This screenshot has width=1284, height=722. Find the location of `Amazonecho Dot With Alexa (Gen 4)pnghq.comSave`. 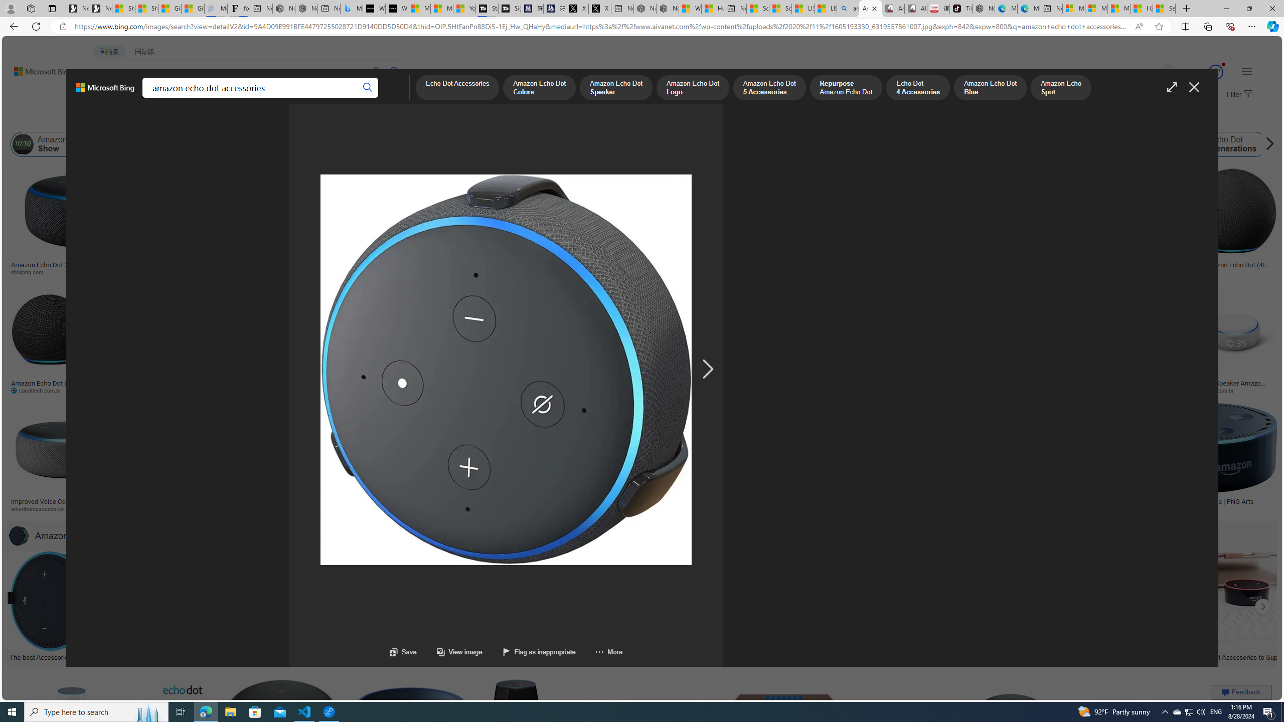

Amazonecho Dot With Alexa (Gen 4)pnghq.comSave is located at coordinates (1063, 460).